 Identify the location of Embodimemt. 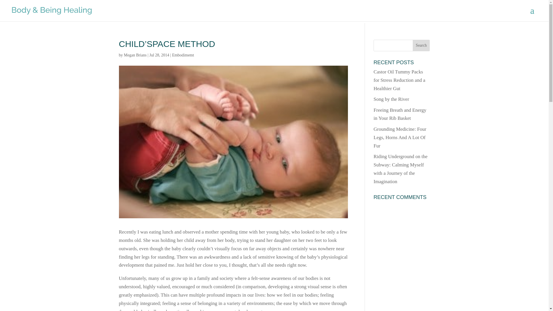
(183, 55).